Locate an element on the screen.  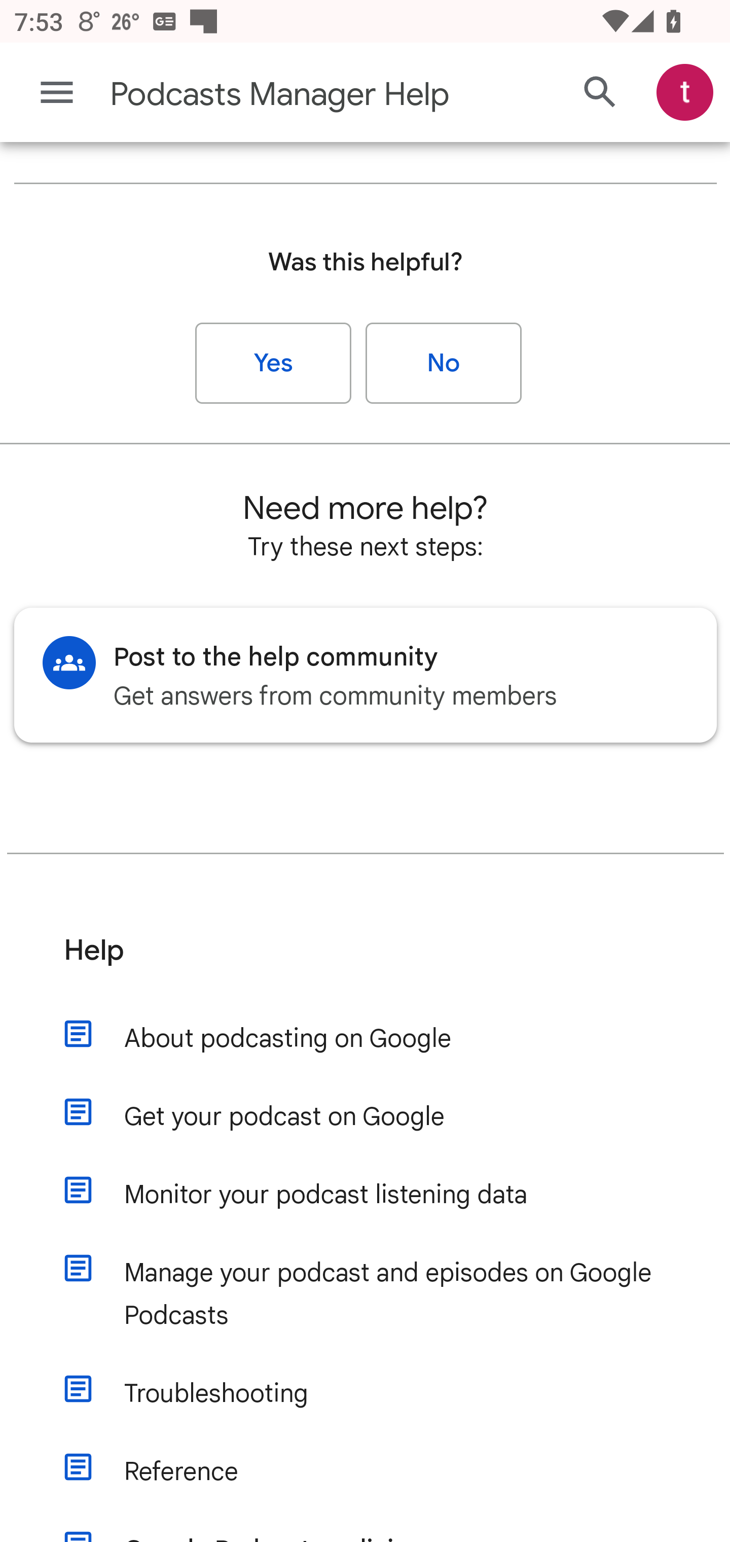
About podcasting on Google is located at coordinates (384, 1039).